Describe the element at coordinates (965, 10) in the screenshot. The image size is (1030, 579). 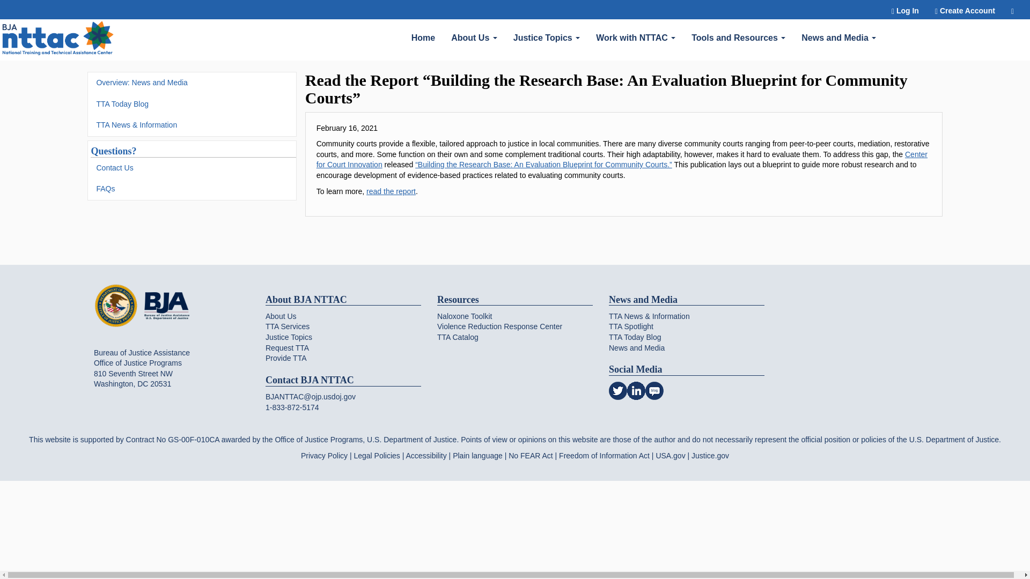
I see `Create Account` at that location.